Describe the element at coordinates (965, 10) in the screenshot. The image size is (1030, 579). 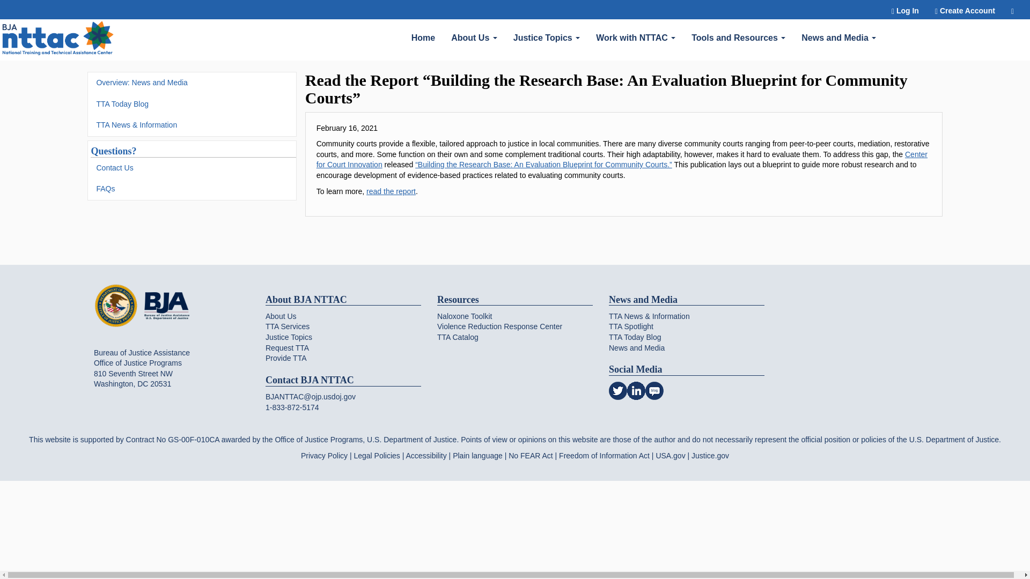
I see `Create Account` at that location.